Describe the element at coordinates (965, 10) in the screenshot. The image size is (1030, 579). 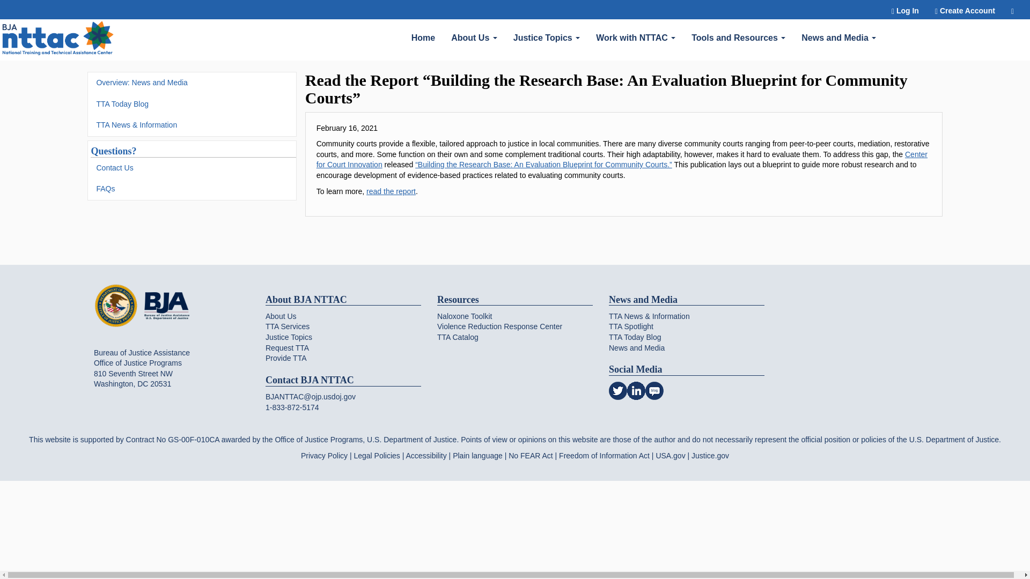
I see `Create Account` at that location.